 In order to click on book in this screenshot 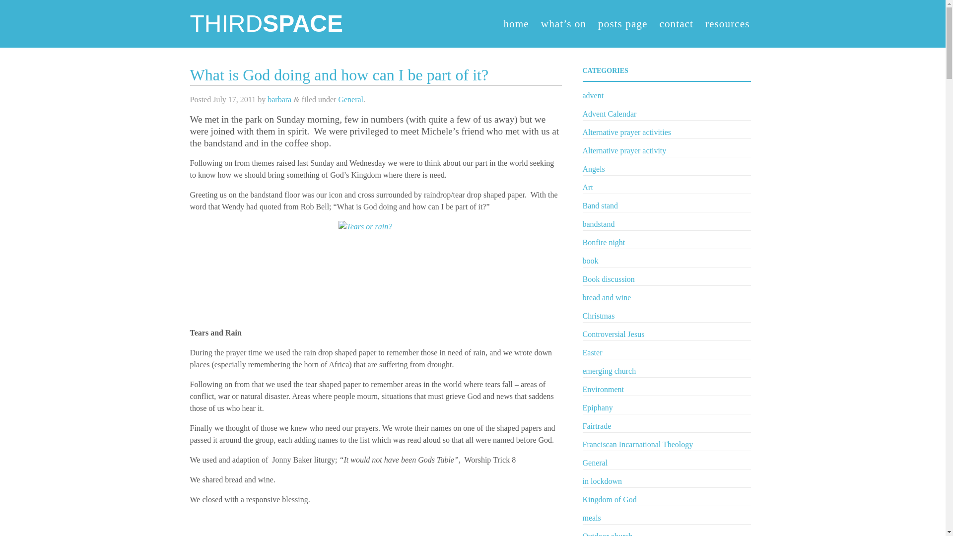, I will do `click(590, 261)`.